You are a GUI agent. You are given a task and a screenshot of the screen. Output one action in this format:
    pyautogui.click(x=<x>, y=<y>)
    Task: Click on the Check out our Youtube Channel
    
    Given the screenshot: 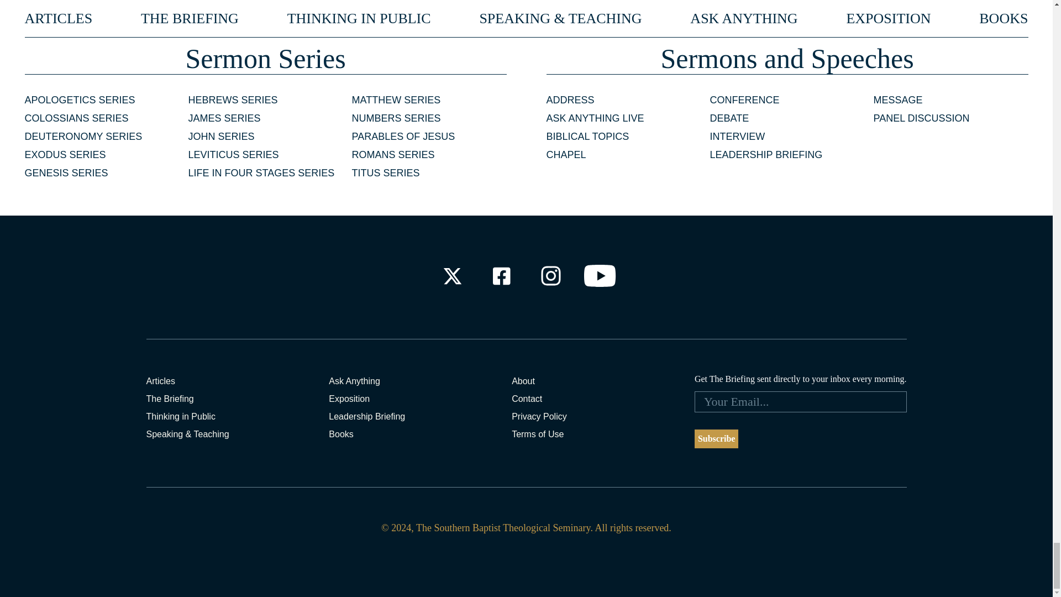 What is the action you would take?
    pyautogui.click(x=600, y=276)
    